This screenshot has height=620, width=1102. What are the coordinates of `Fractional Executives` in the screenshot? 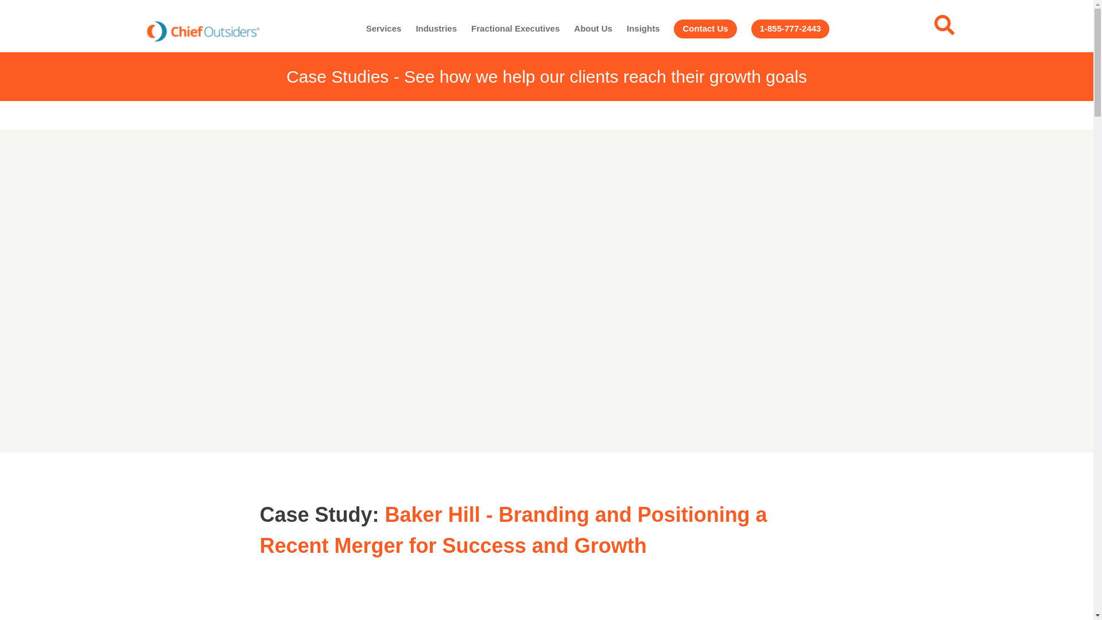 It's located at (515, 29).